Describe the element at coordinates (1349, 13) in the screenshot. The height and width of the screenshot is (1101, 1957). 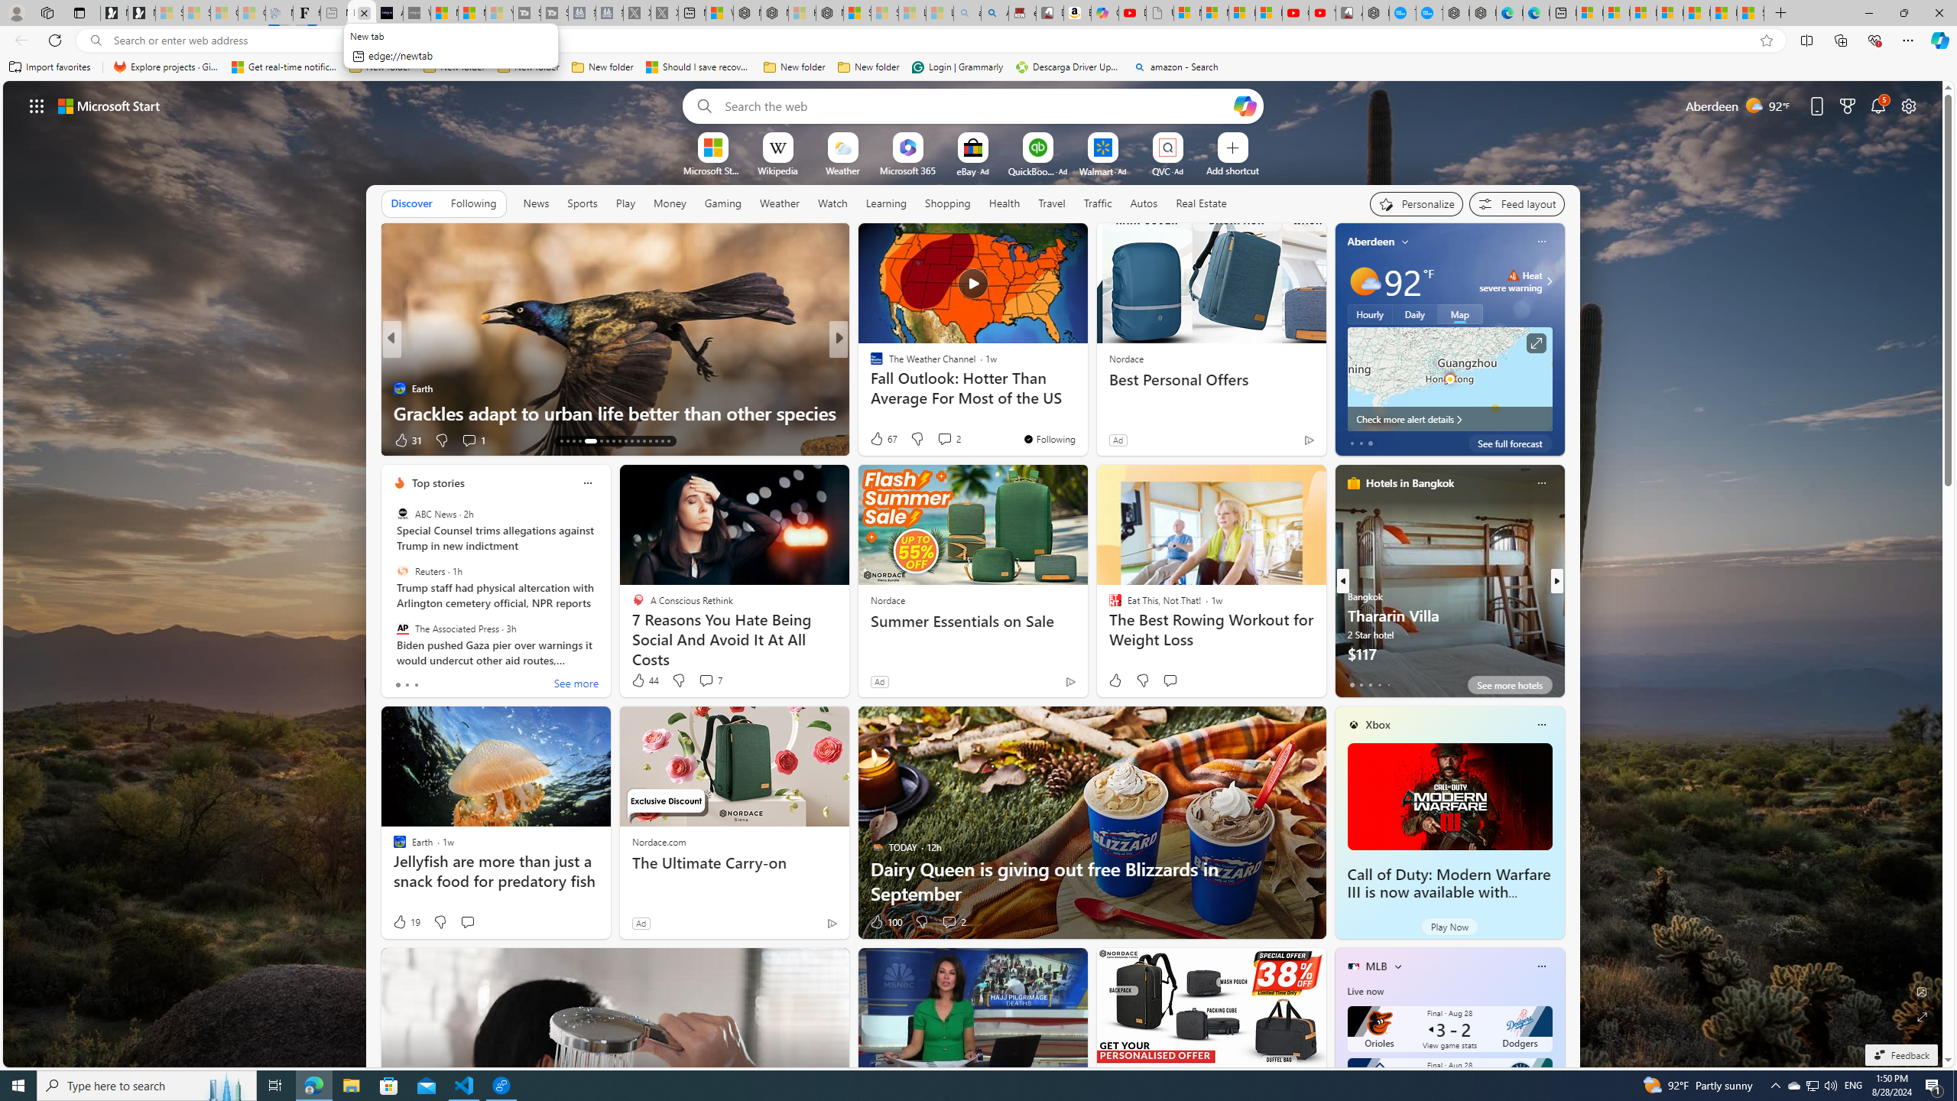
I see `All Cubot phones` at that location.